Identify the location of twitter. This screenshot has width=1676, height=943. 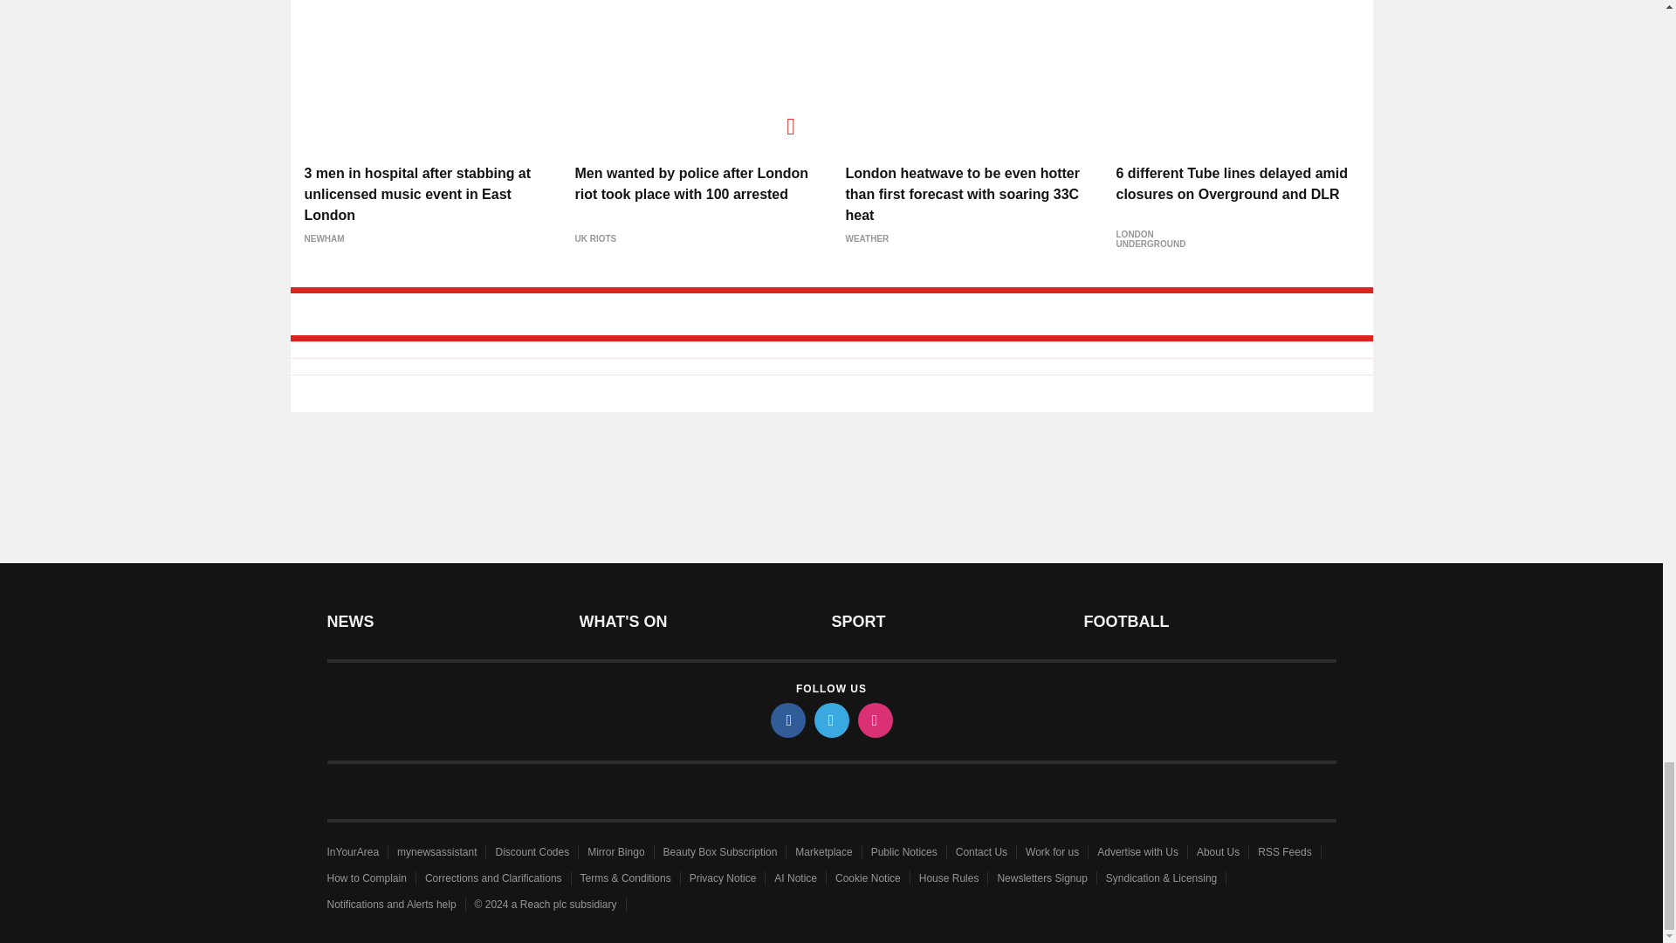
(830, 719).